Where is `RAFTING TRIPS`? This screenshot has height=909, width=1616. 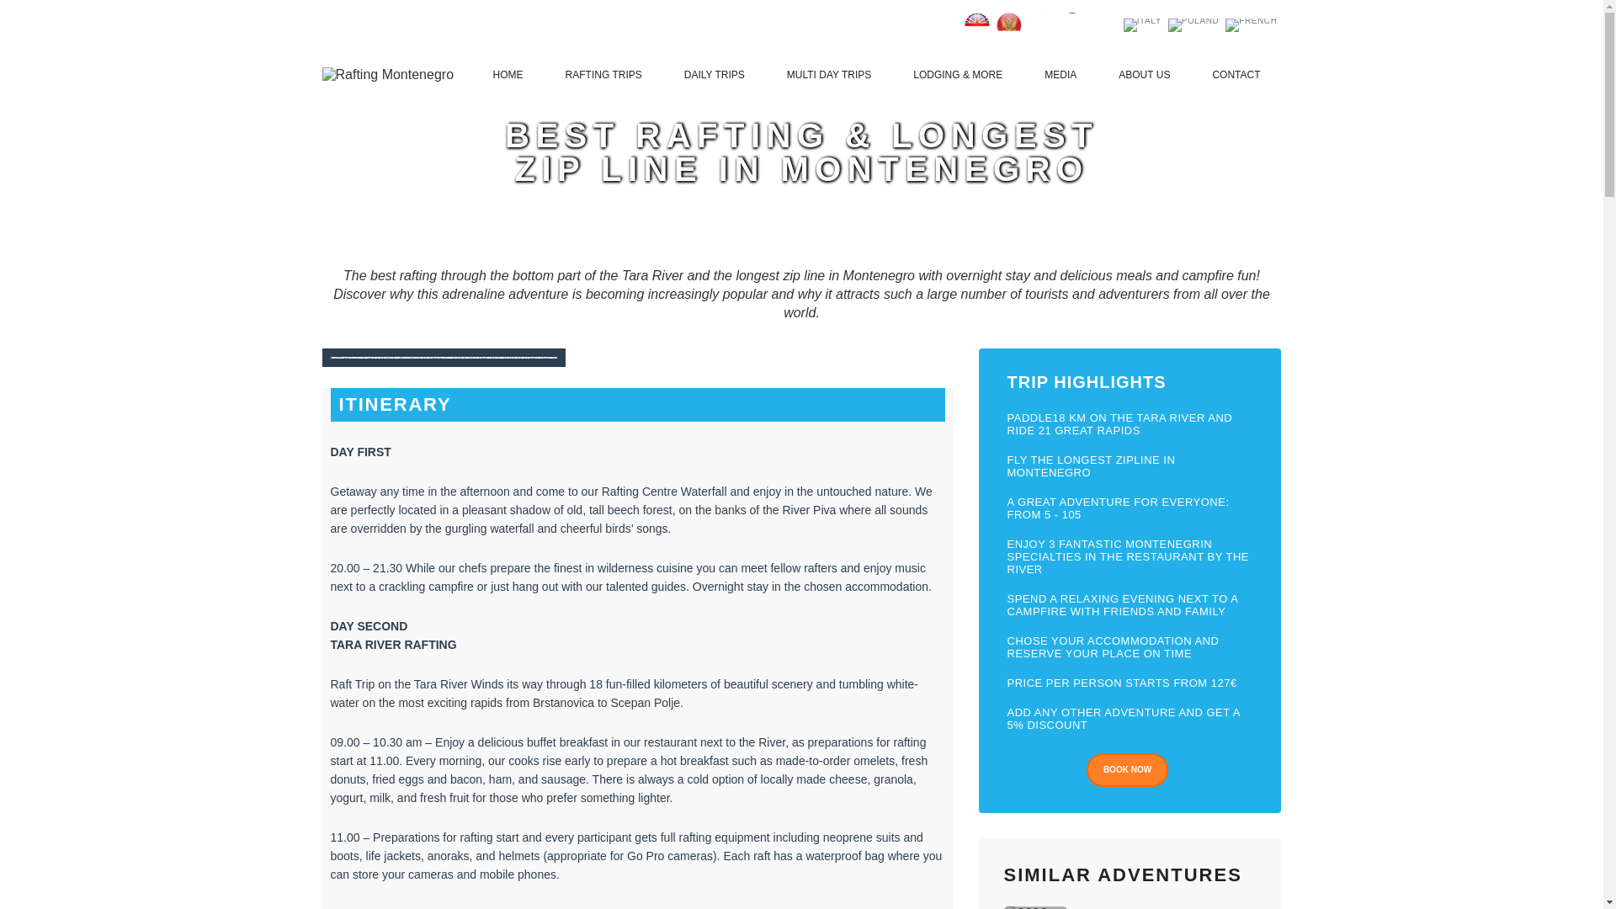
RAFTING TRIPS is located at coordinates (603, 74).